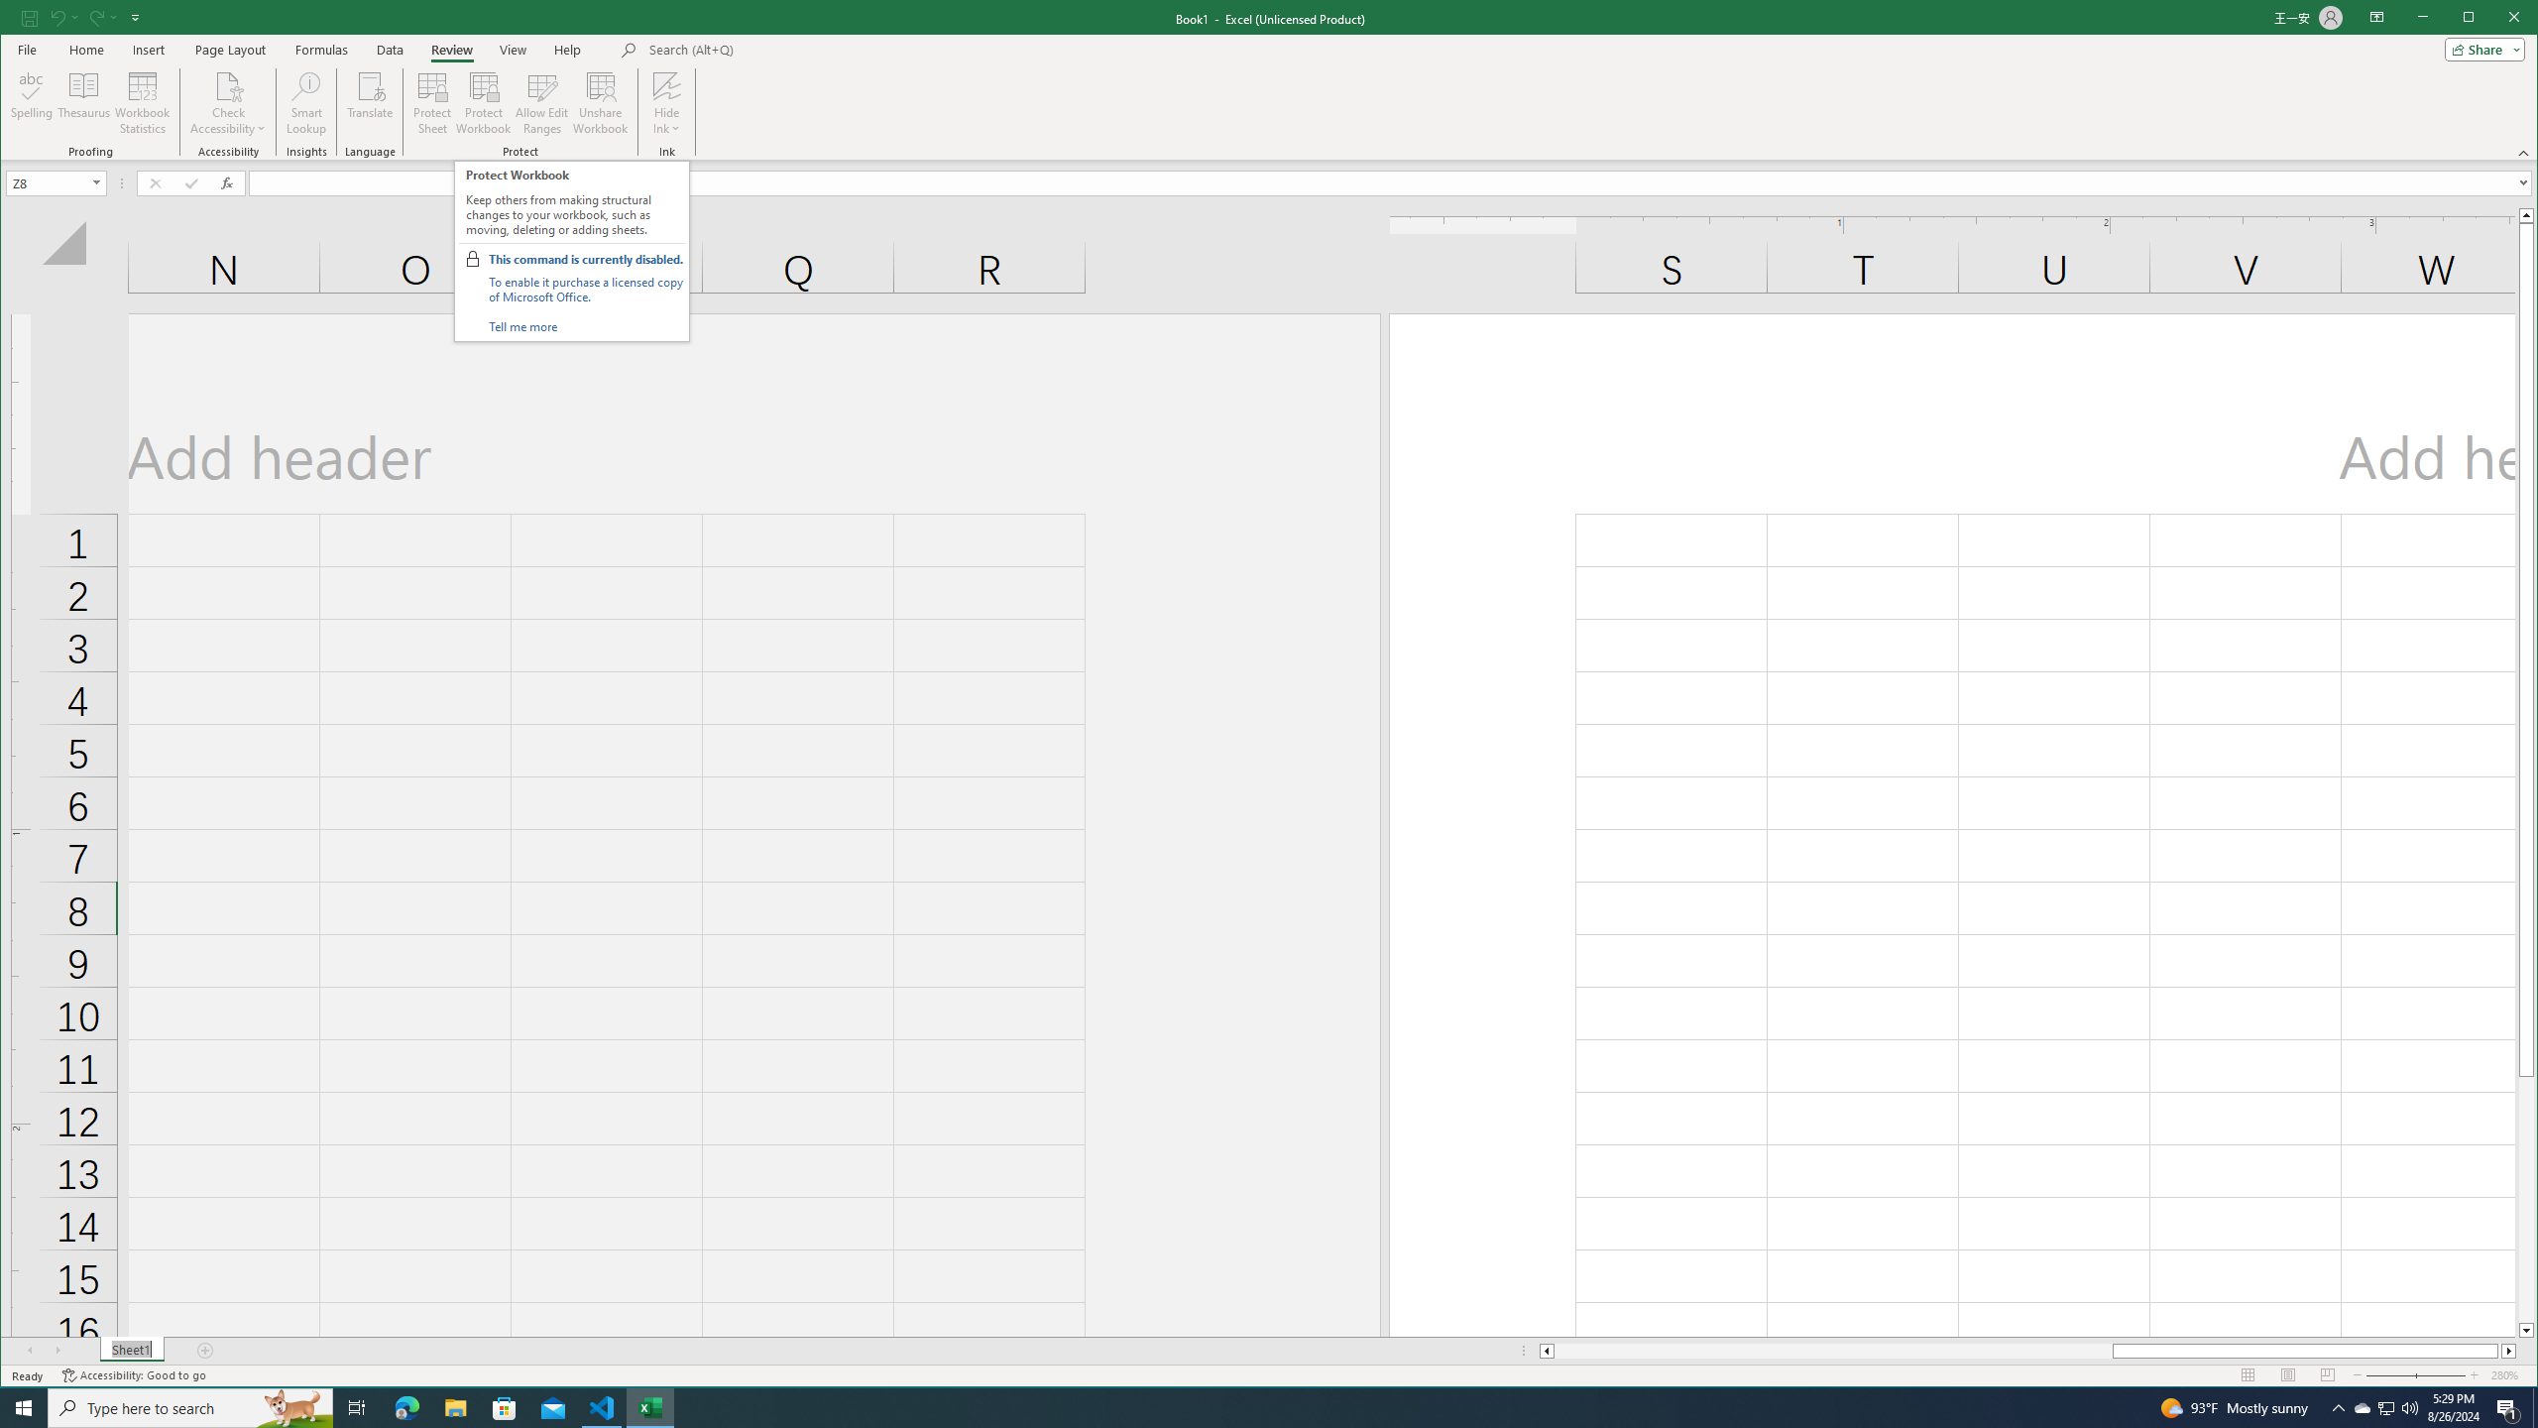 This screenshot has height=1428, width=2538. What do you see at coordinates (190, 1408) in the screenshot?
I see `Type here to search` at bounding box center [190, 1408].